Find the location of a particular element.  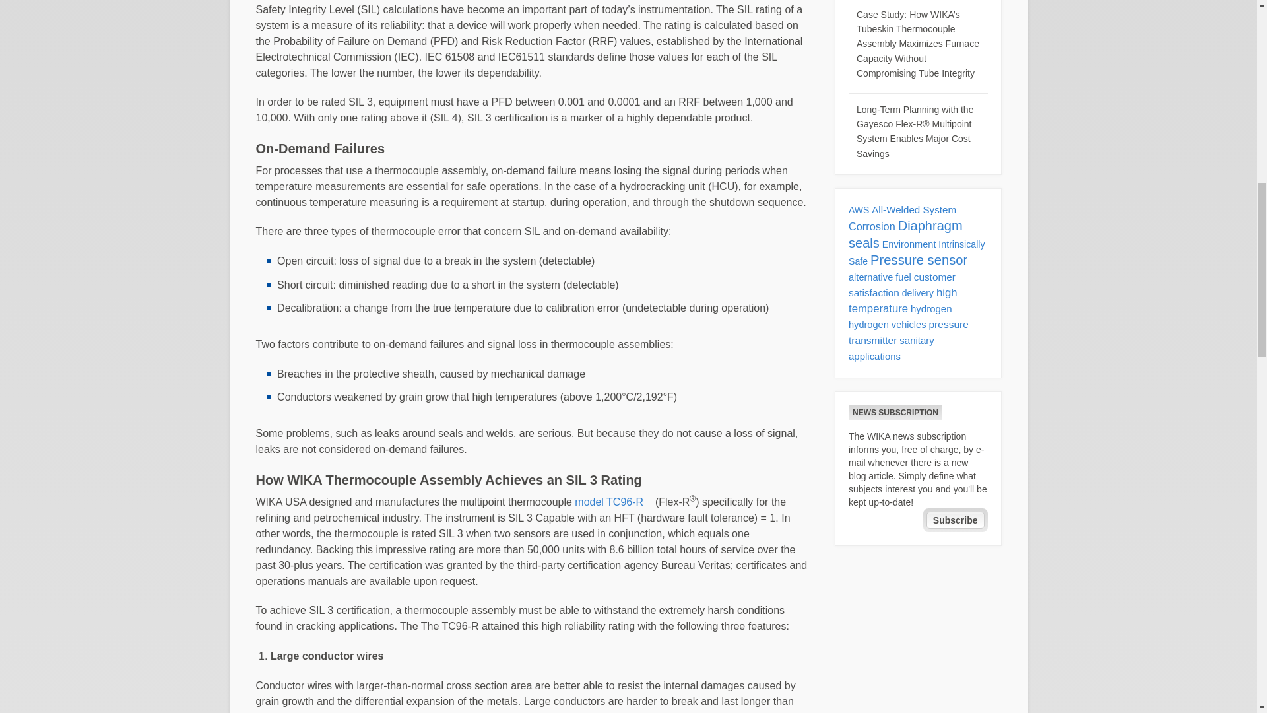

13 topics is located at coordinates (872, 226).